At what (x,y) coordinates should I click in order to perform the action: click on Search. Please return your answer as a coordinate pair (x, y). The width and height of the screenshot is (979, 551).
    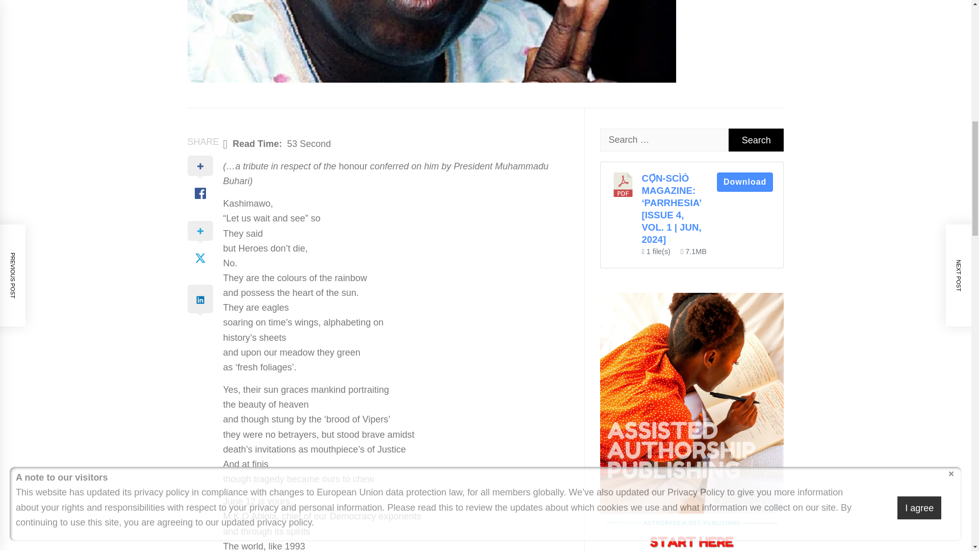
    Looking at the image, I should click on (756, 140).